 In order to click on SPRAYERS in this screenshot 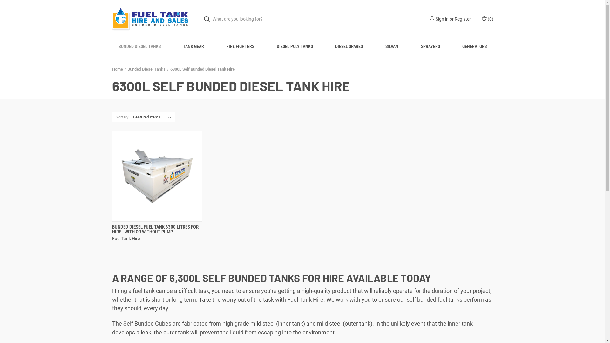, I will do `click(430, 46)`.